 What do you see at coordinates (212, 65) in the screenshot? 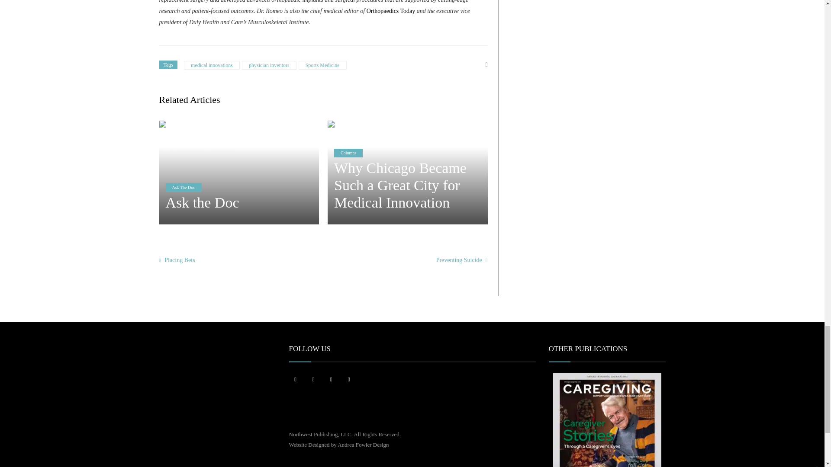
I see `medical innovations` at bounding box center [212, 65].